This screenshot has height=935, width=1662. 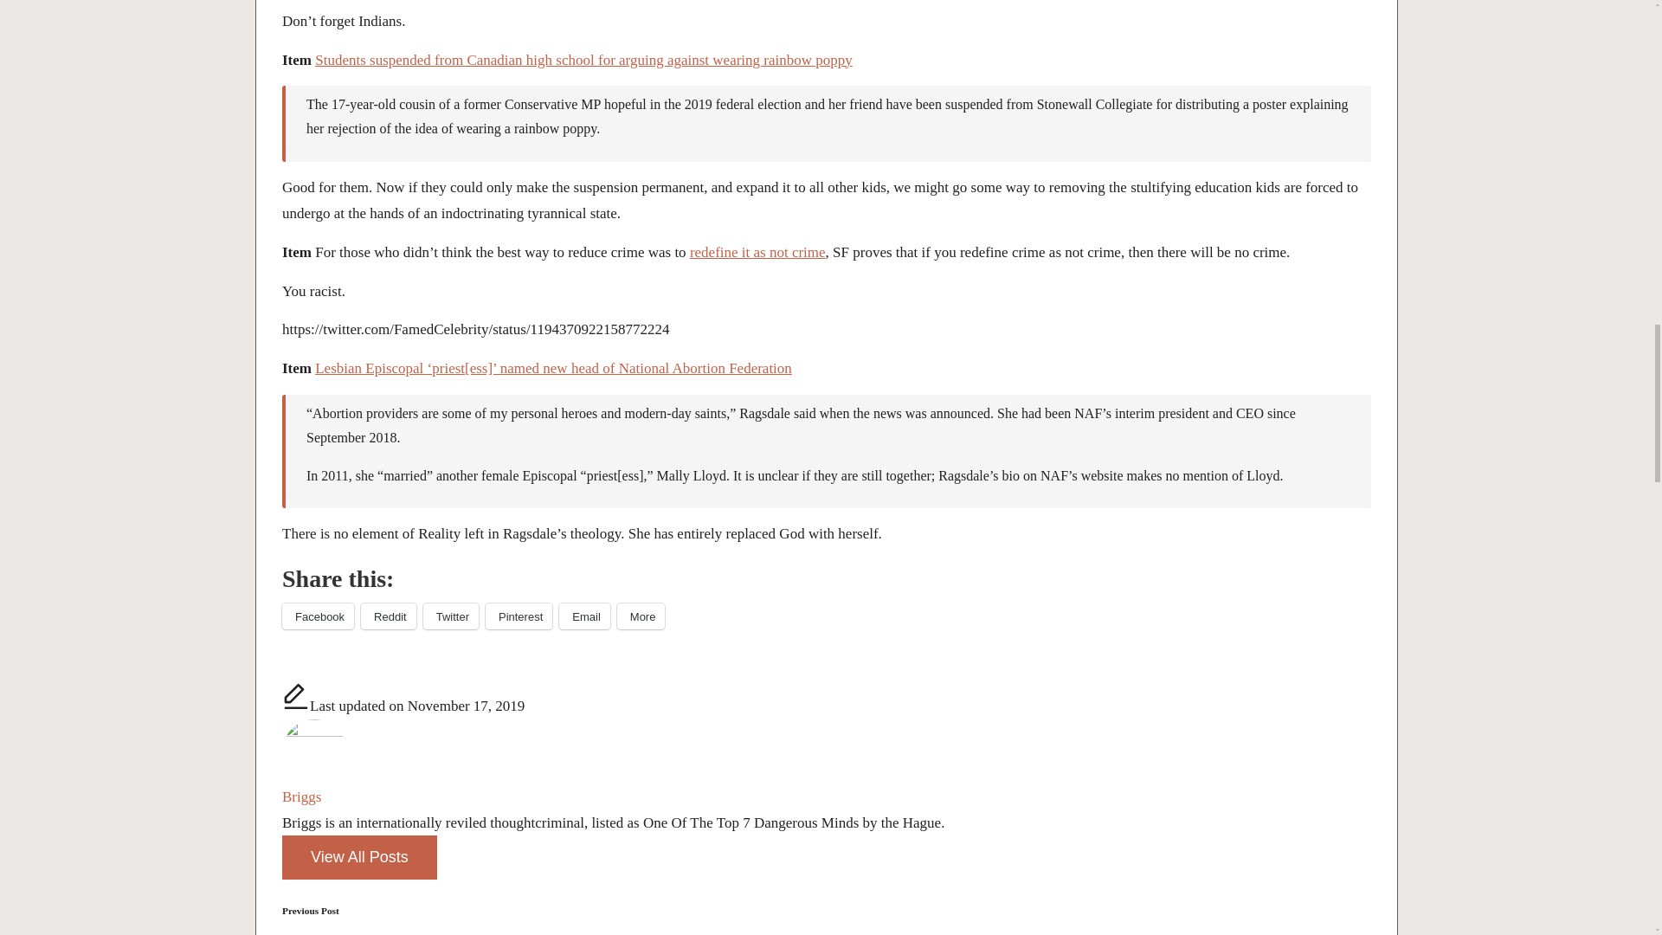 I want to click on Click to share on Pinterest, so click(x=518, y=616).